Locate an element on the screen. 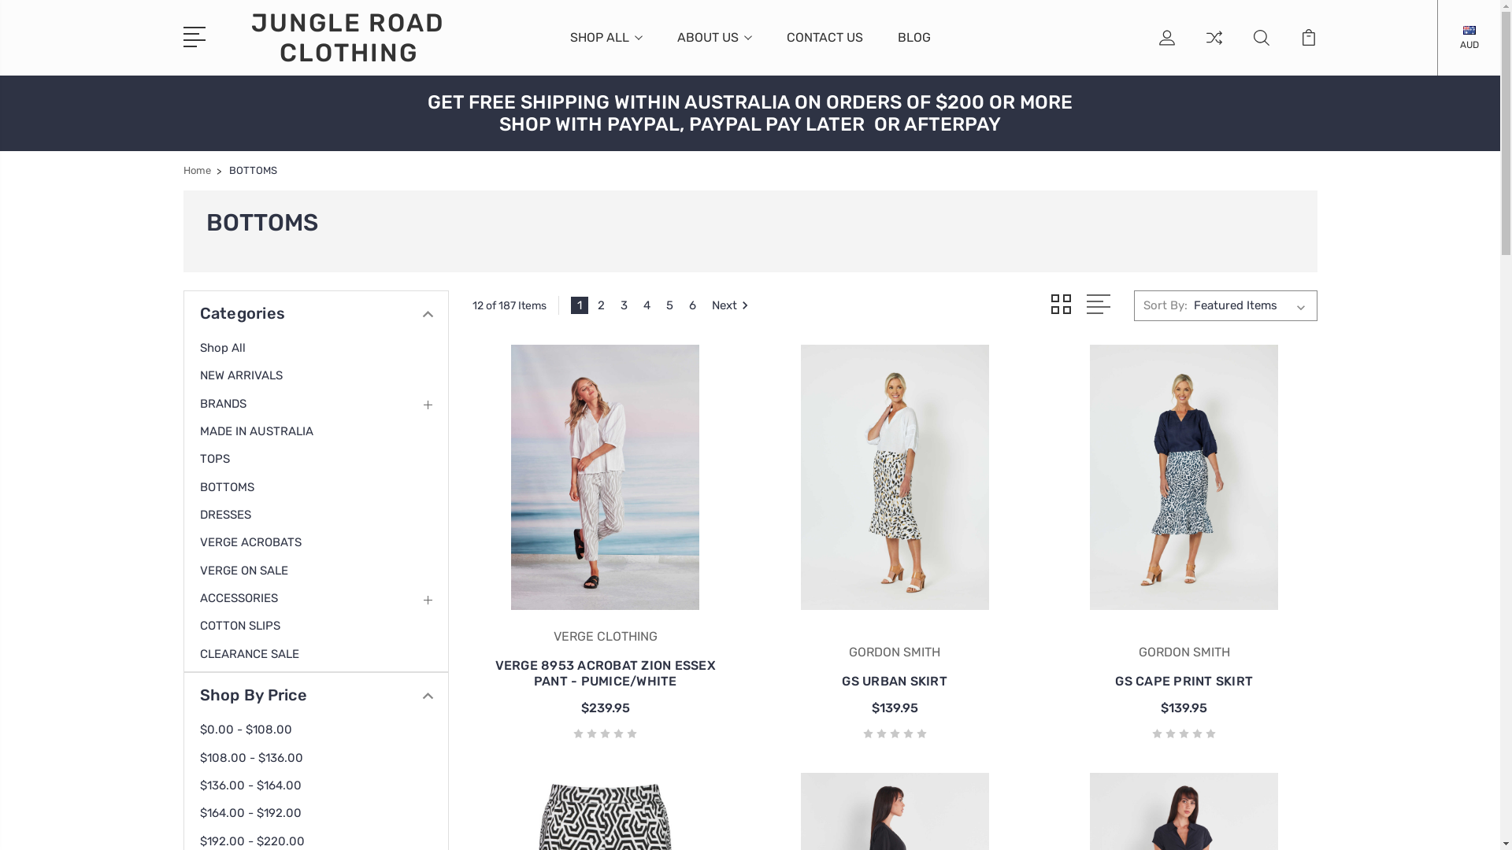 Image resolution: width=1512 pixels, height=850 pixels. Next is located at coordinates (729, 305).